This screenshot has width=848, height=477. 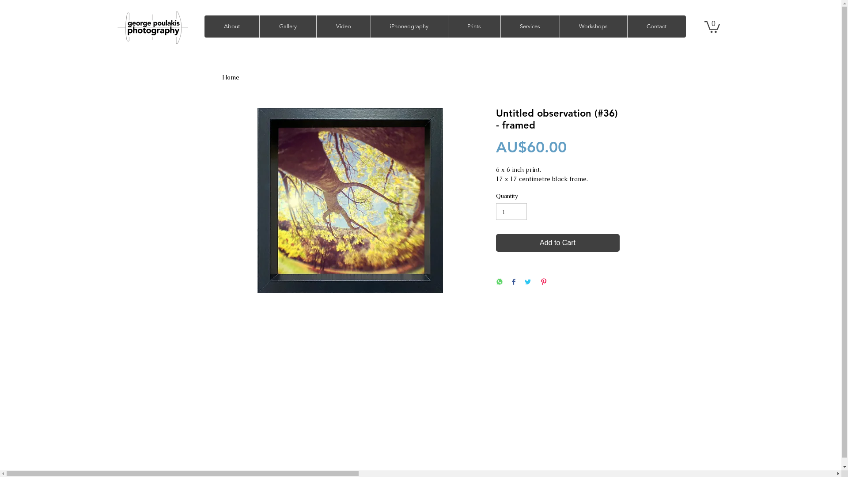 I want to click on About, so click(x=231, y=26).